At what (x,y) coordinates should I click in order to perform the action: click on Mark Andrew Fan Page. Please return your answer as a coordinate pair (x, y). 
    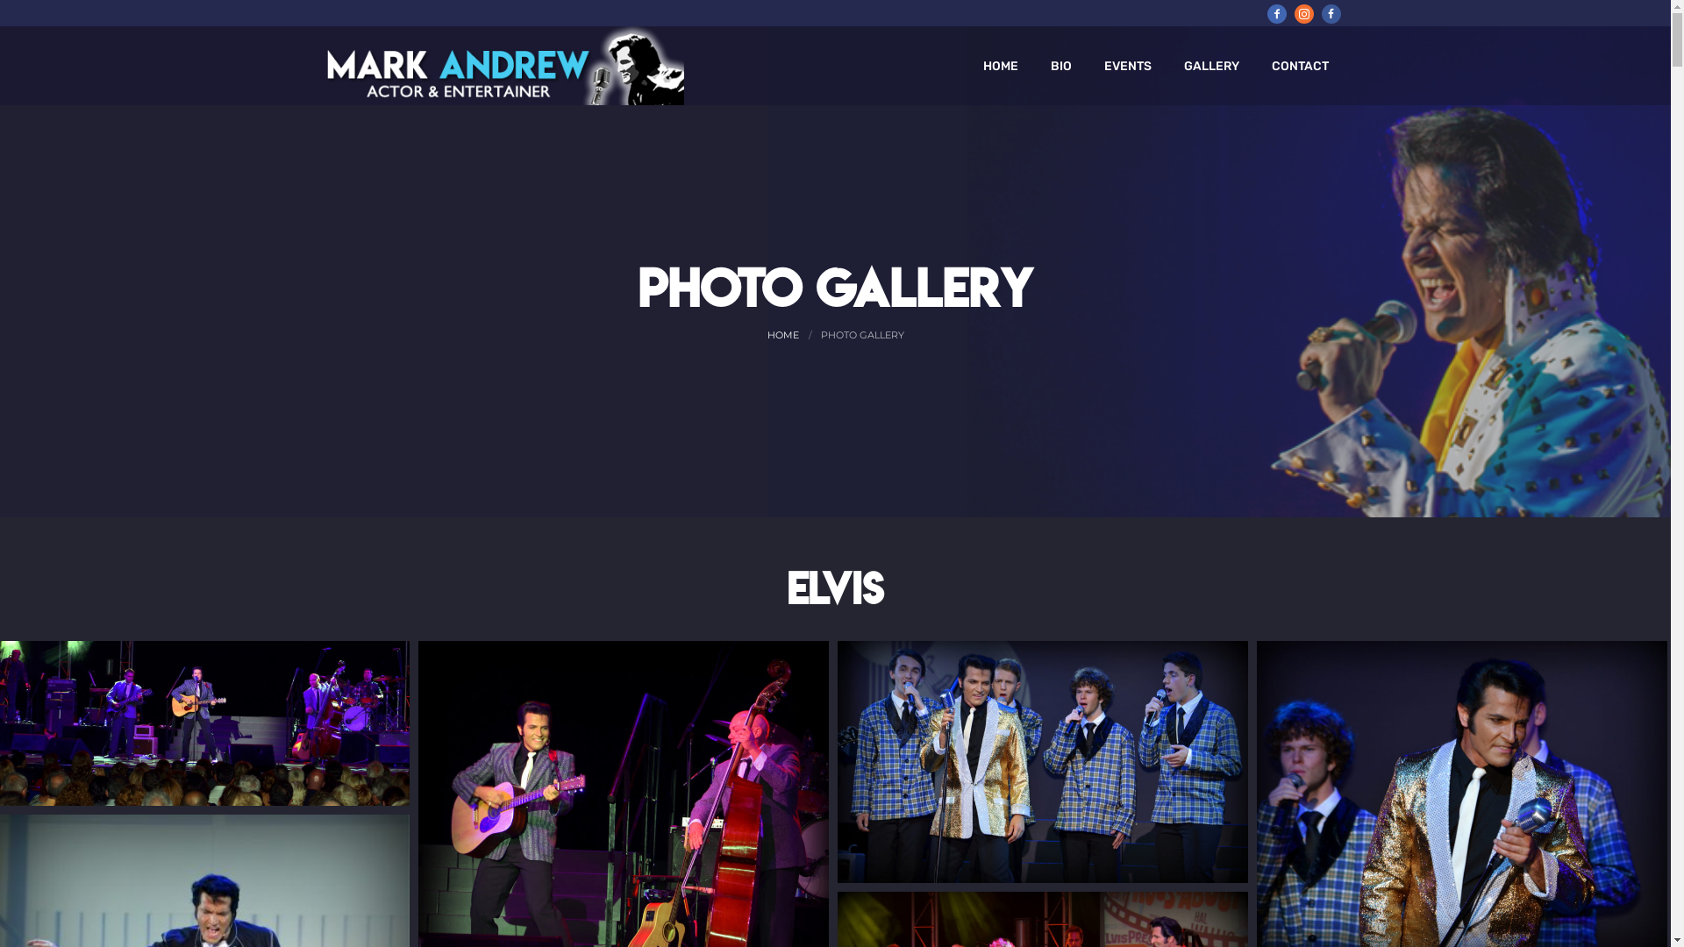
    Looking at the image, I should click on (1331, 14).